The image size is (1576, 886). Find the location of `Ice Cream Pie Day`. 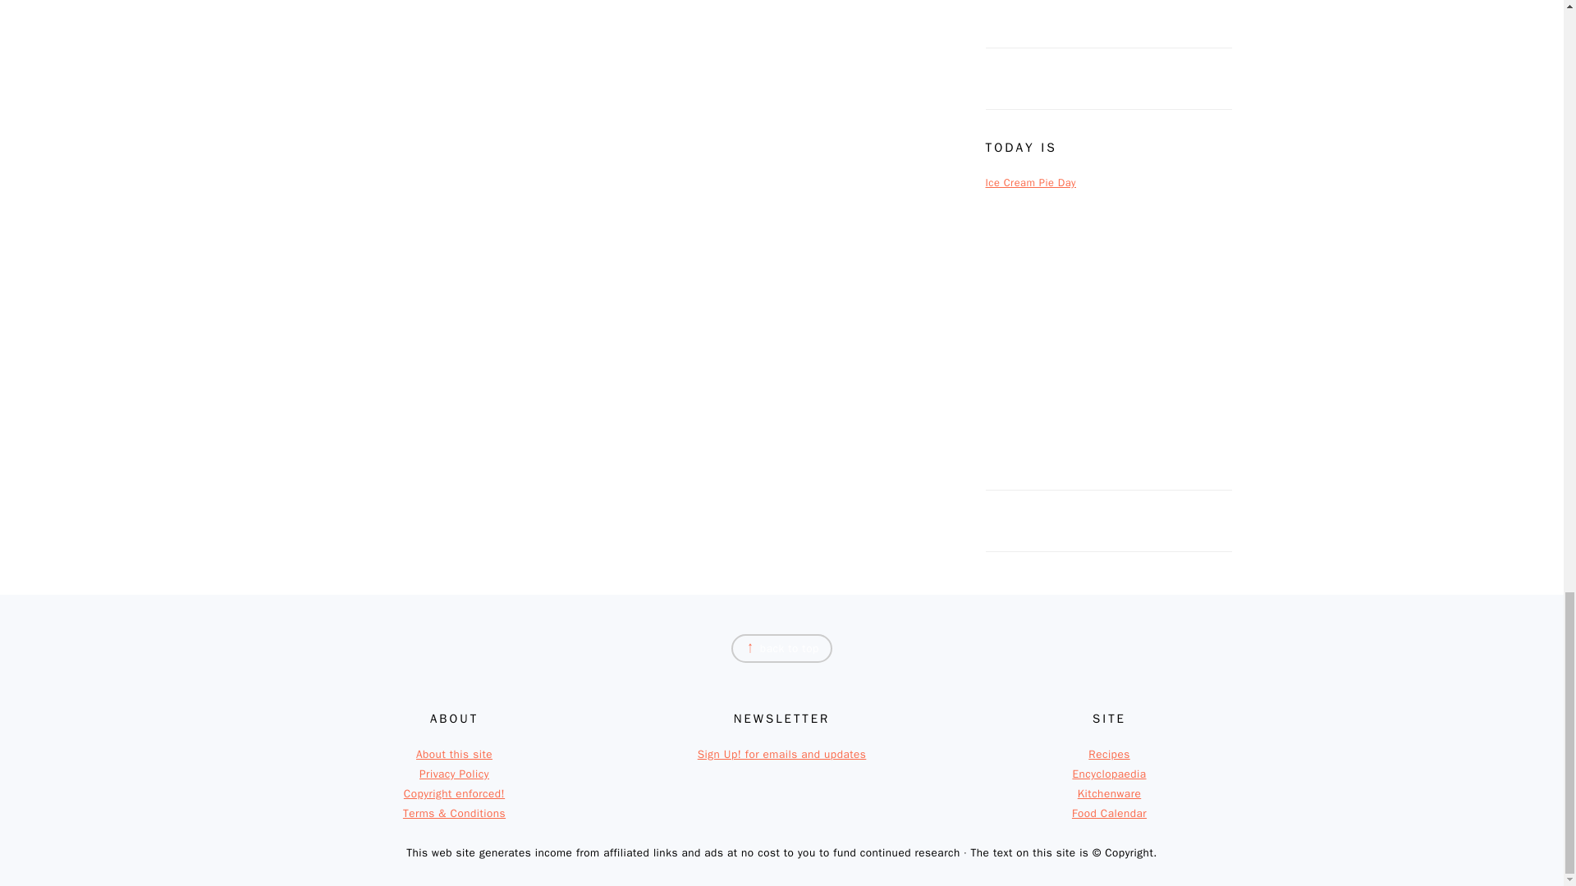

Ice Cream Pie Day is located at coordinates (1031, 182).